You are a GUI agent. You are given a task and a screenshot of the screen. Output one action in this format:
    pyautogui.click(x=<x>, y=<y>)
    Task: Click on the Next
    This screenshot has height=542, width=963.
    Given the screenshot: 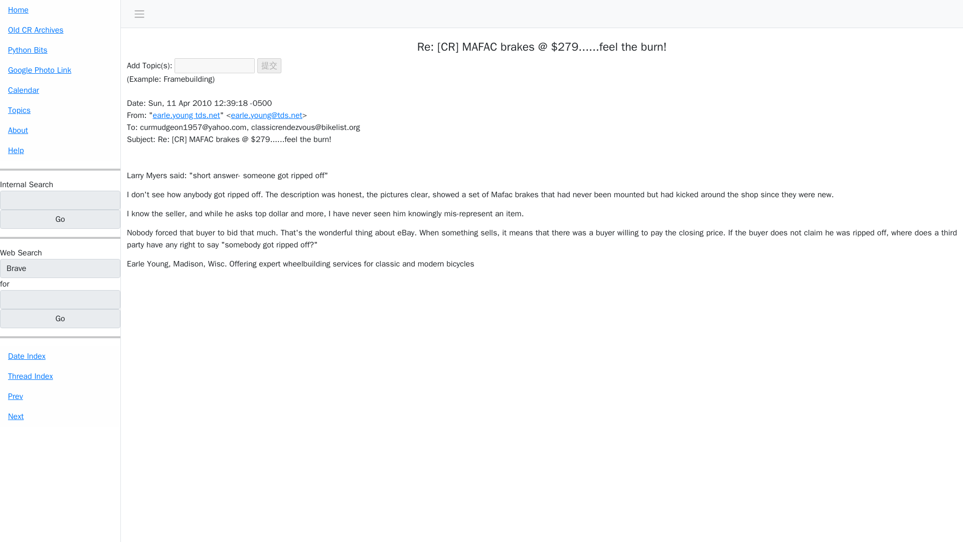 What is the action you would take?
    pyautogui.click(x=60, y=417)
    